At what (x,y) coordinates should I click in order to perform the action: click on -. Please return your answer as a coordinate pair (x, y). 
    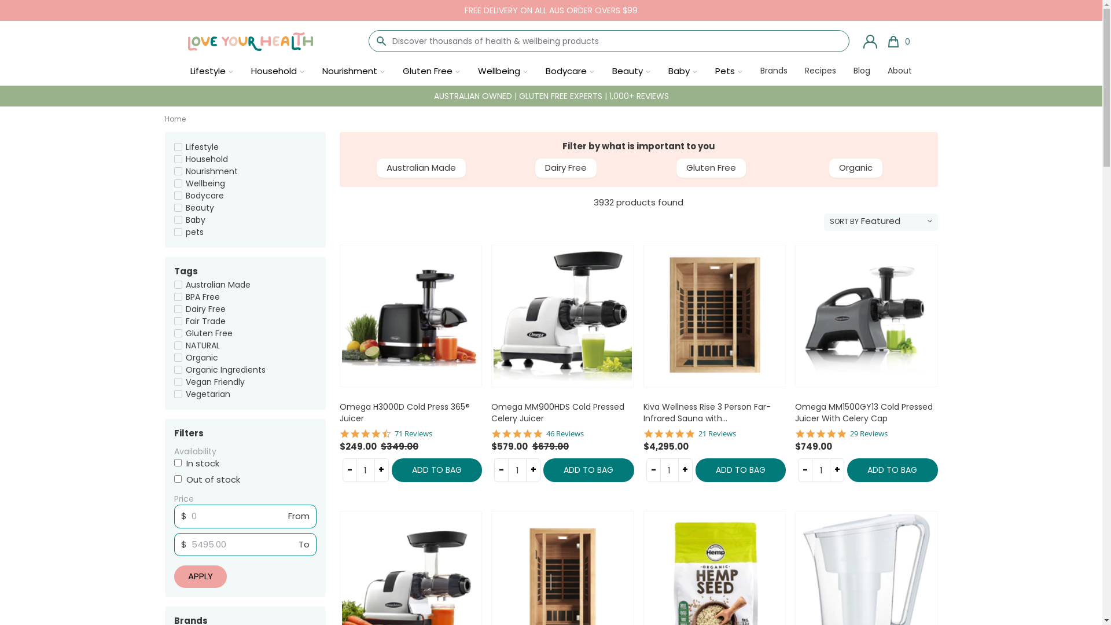
    Looking at the image, I should click on (805, 470).